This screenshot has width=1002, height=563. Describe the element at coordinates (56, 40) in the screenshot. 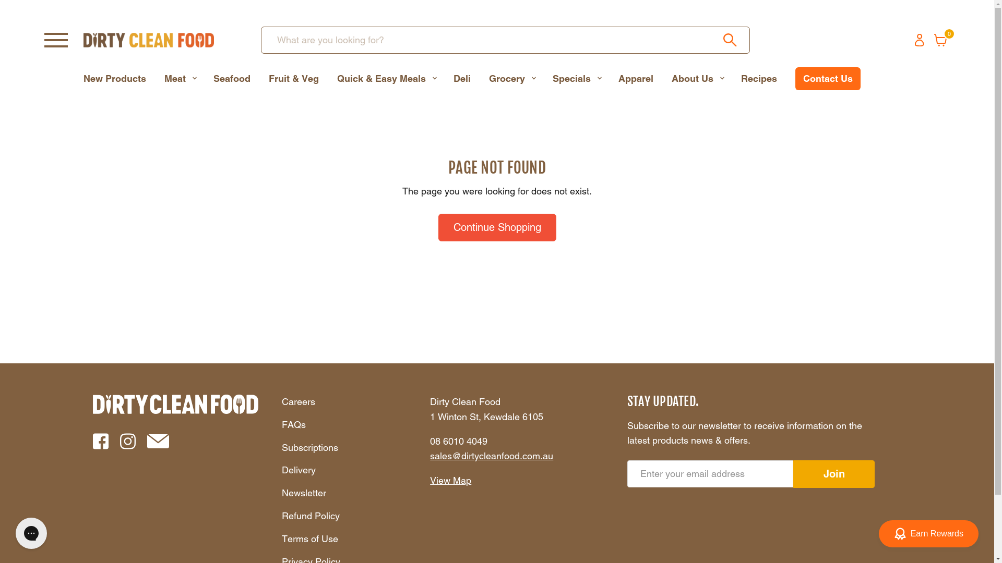

I see `Menu` at that location.